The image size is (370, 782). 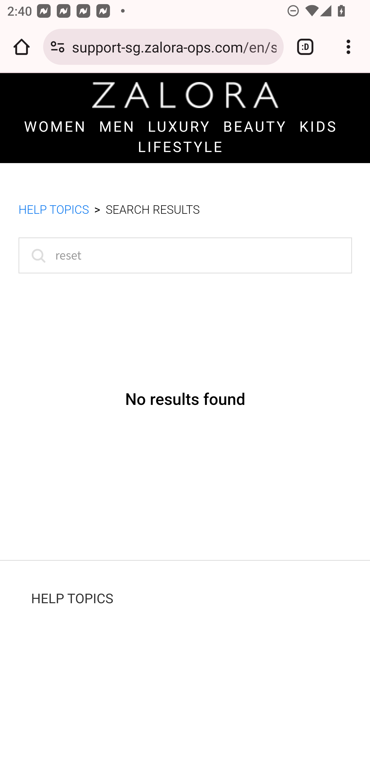 I want to click on LIFESTYLE, so click(x=181, y=147).